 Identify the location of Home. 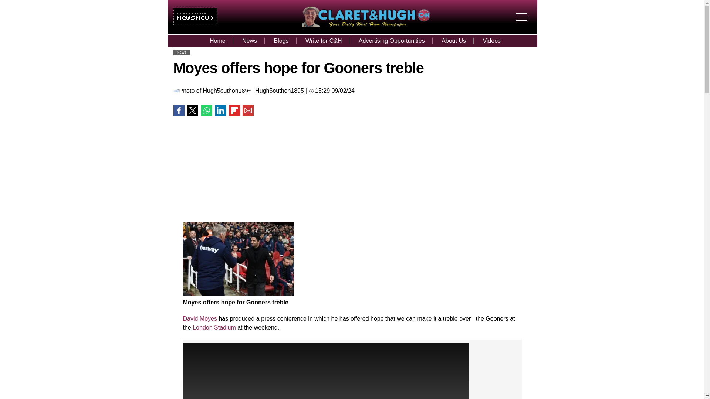
(217, 41).